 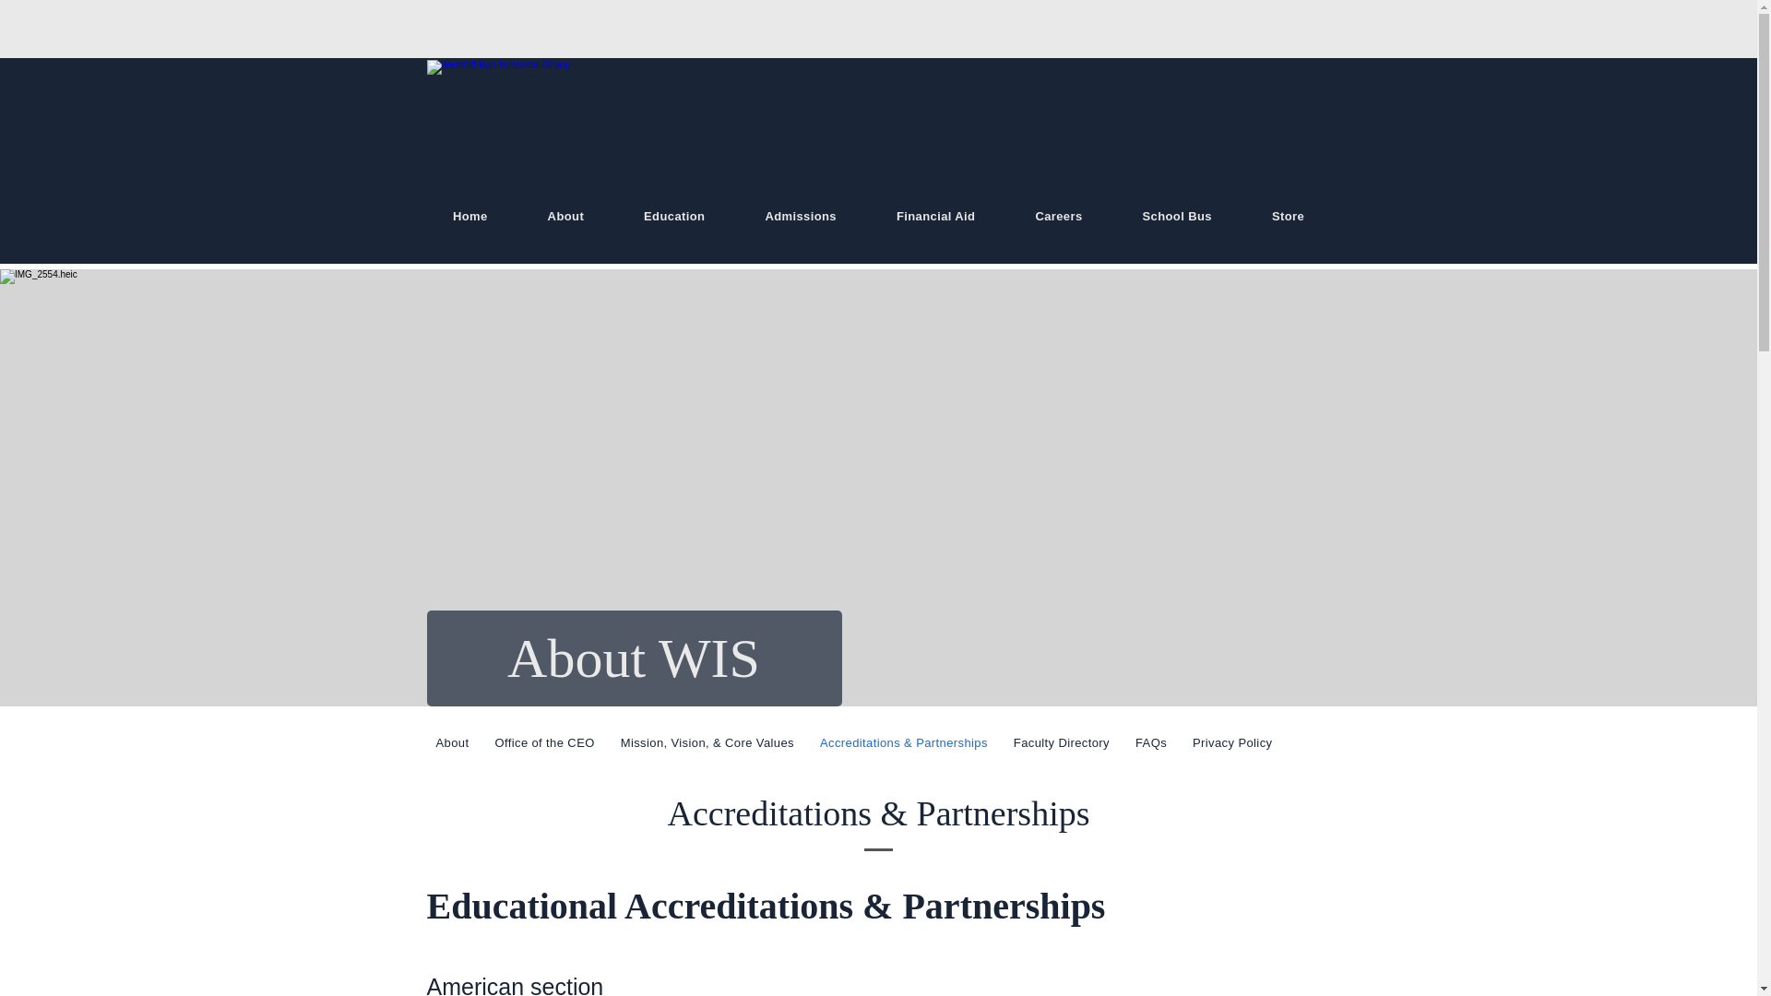 What do you see at coordinates (674, 216) in the screenshot?
I see `Education` at bounding box center [674, 216].